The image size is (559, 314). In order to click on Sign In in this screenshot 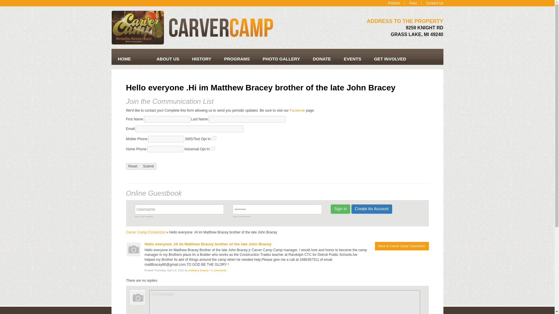, I will do `click(341, 209)`.